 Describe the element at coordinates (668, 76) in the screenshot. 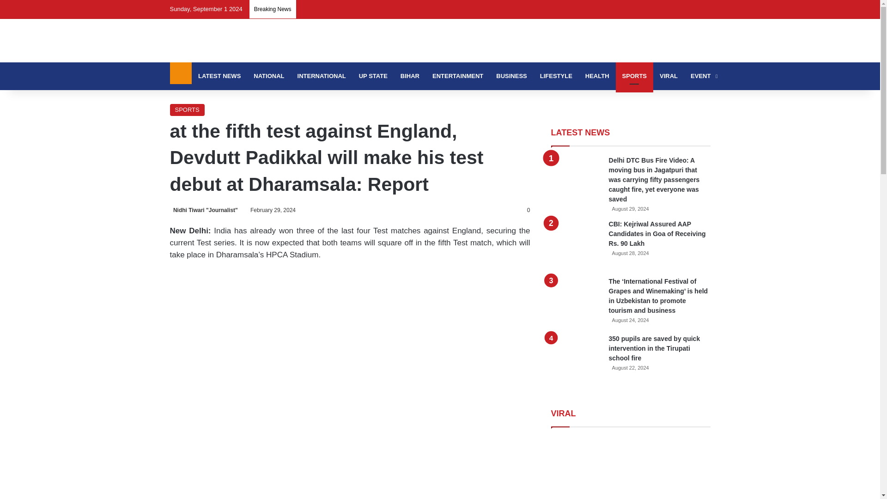

I see `VIRAL` at that location.